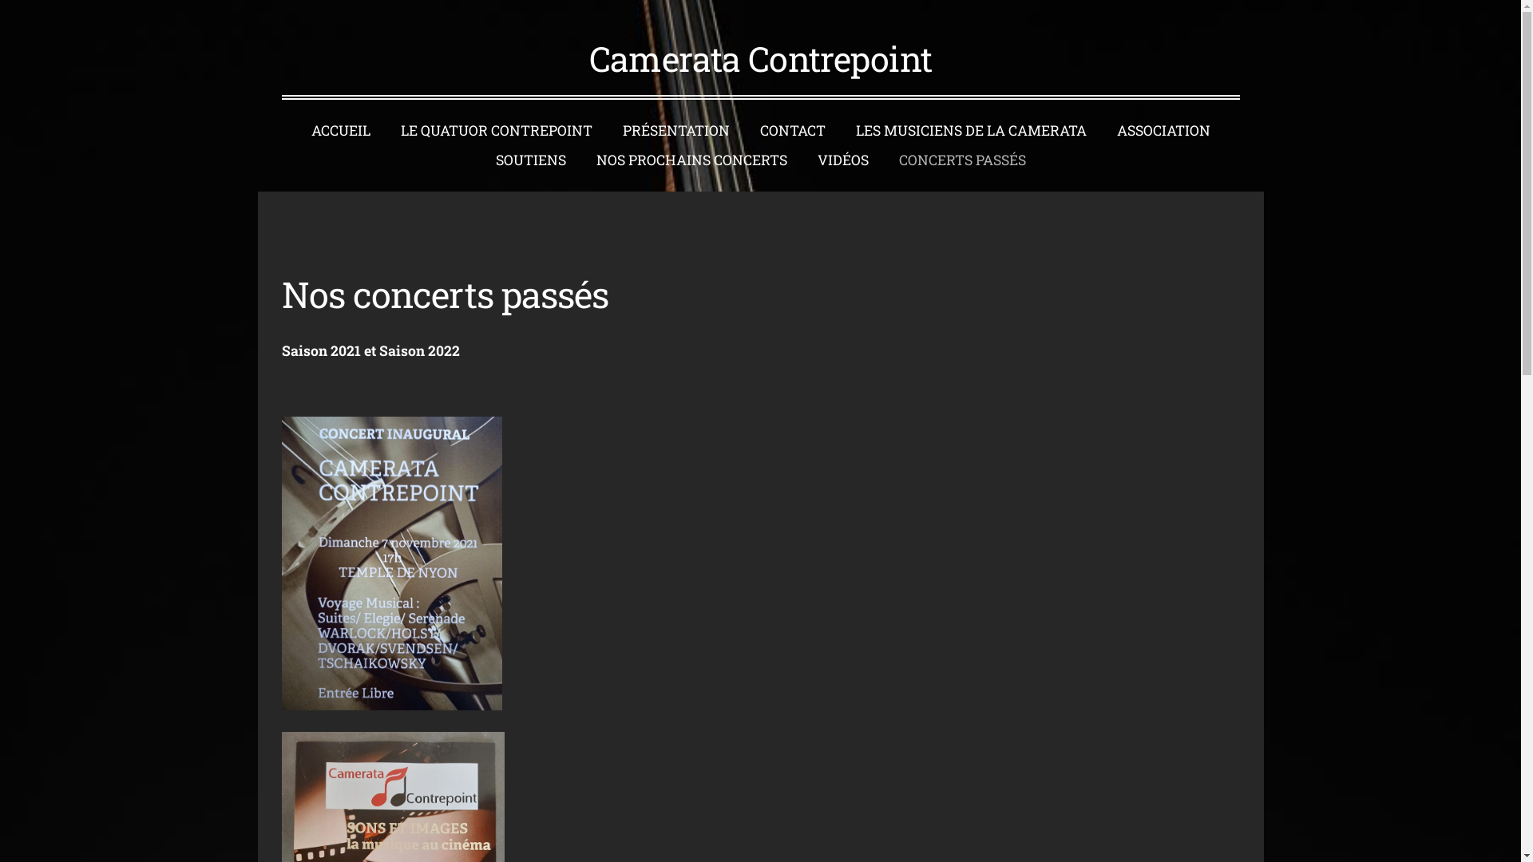 The width and height of the screenshot is (1533, 862). Describe the element at coordinates (793, 131) in the screenshot. I see `CONTACT` at that location.